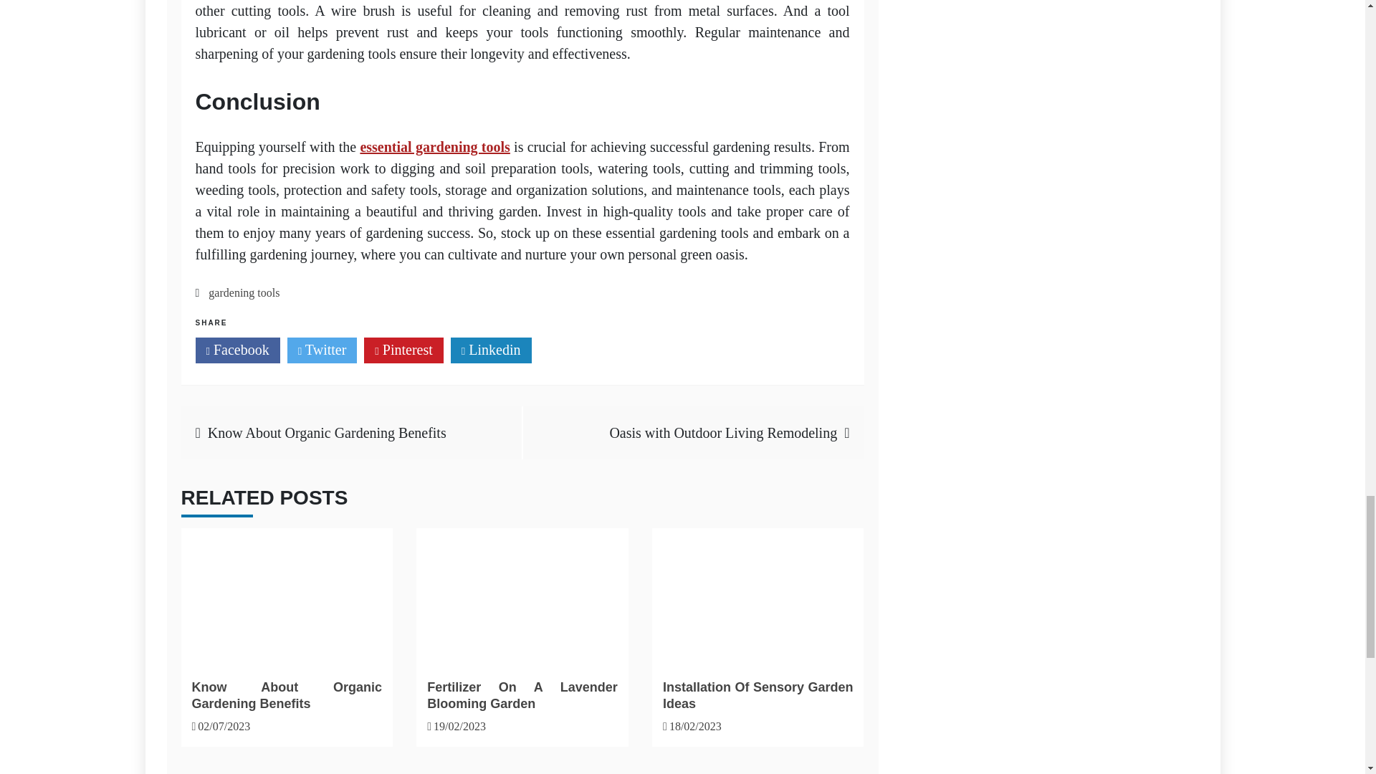 Image resolution: width=1376 pixels, height=774 pixels. Describe the element at coordinates (322, 350) in the screenshot. I see `Twitter` at that location.